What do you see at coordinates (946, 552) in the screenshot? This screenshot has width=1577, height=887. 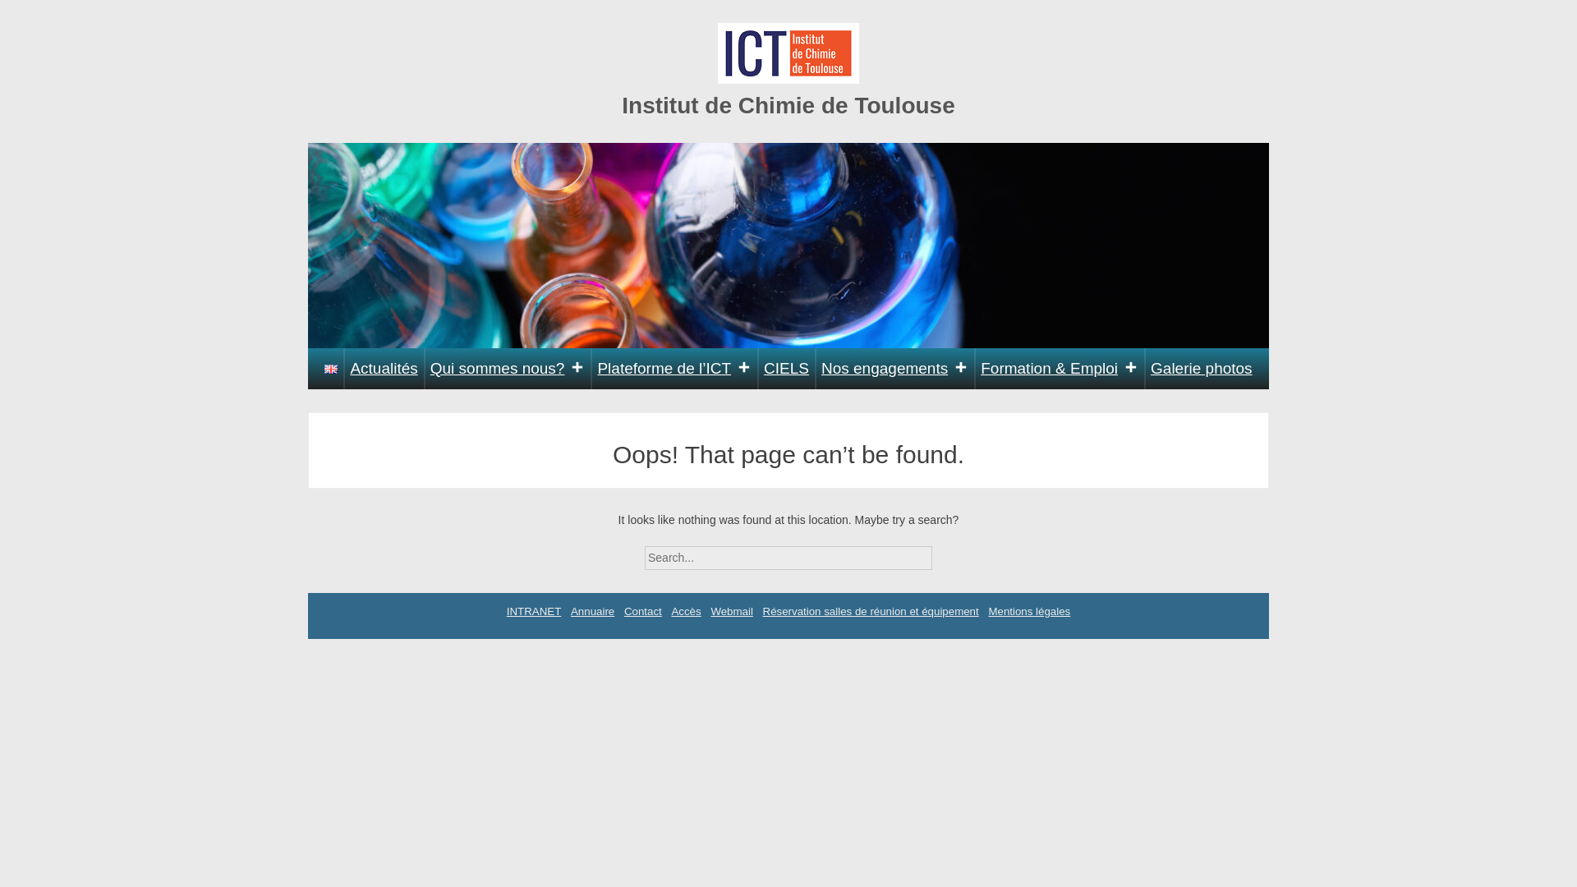 I see `Search` at bounding box center [946, 552].